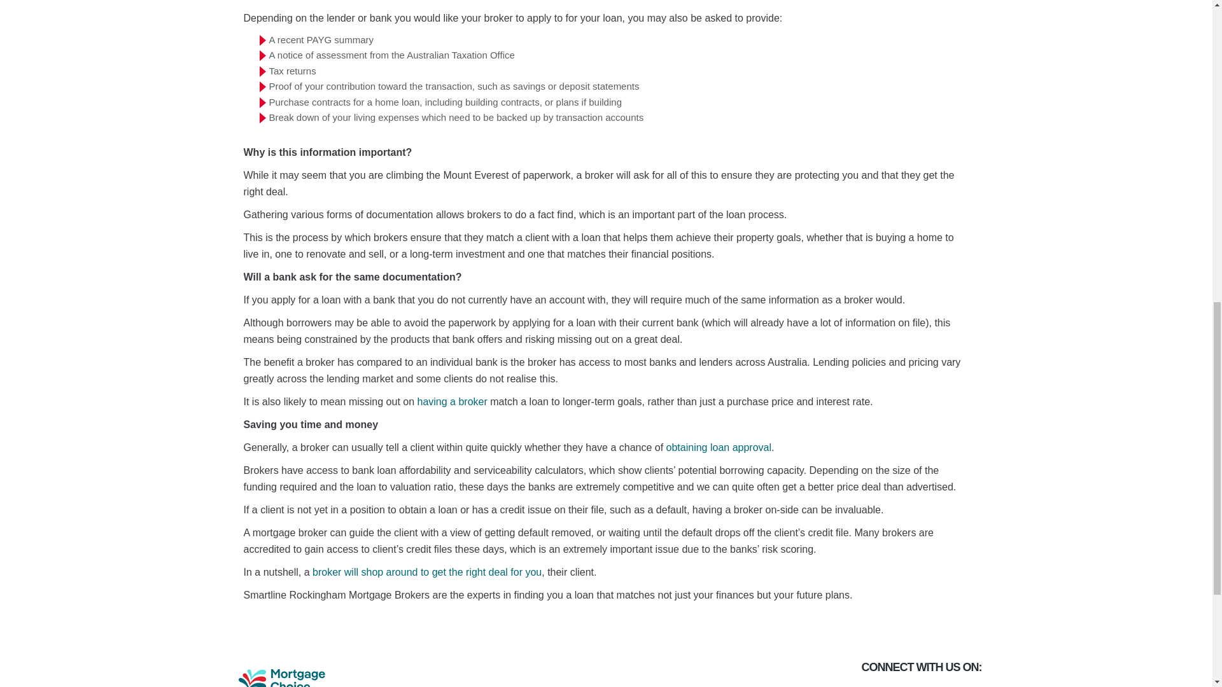  I want to click on having a broker, so click(453, 402).